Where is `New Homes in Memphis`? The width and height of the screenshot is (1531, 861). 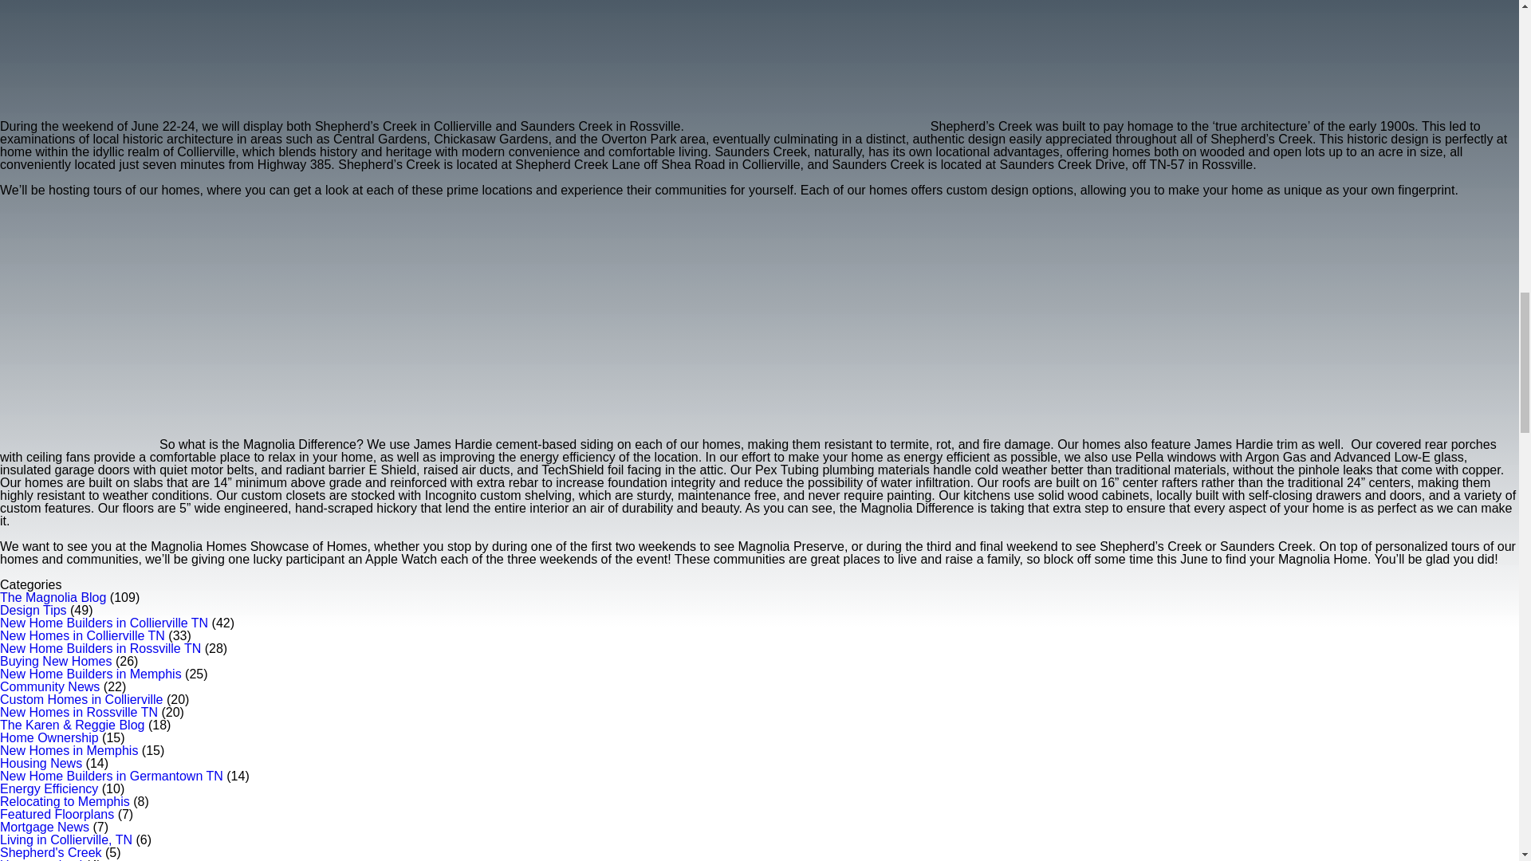 New Homes in Memphis is located at coordinates (69, 751).